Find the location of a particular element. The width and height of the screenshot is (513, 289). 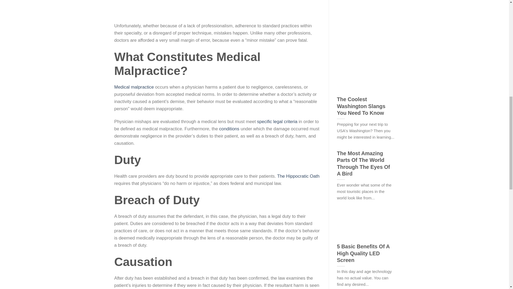

specific legal criteria is located at coordinates (277, 121).